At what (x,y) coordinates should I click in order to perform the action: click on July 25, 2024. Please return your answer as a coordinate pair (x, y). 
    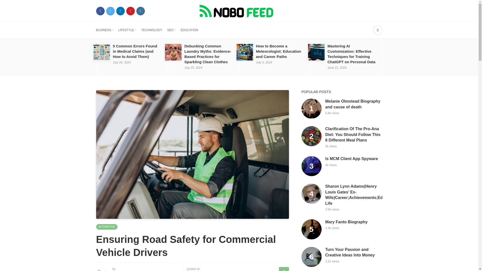
    Looking at the image, I should click on (193, 68).